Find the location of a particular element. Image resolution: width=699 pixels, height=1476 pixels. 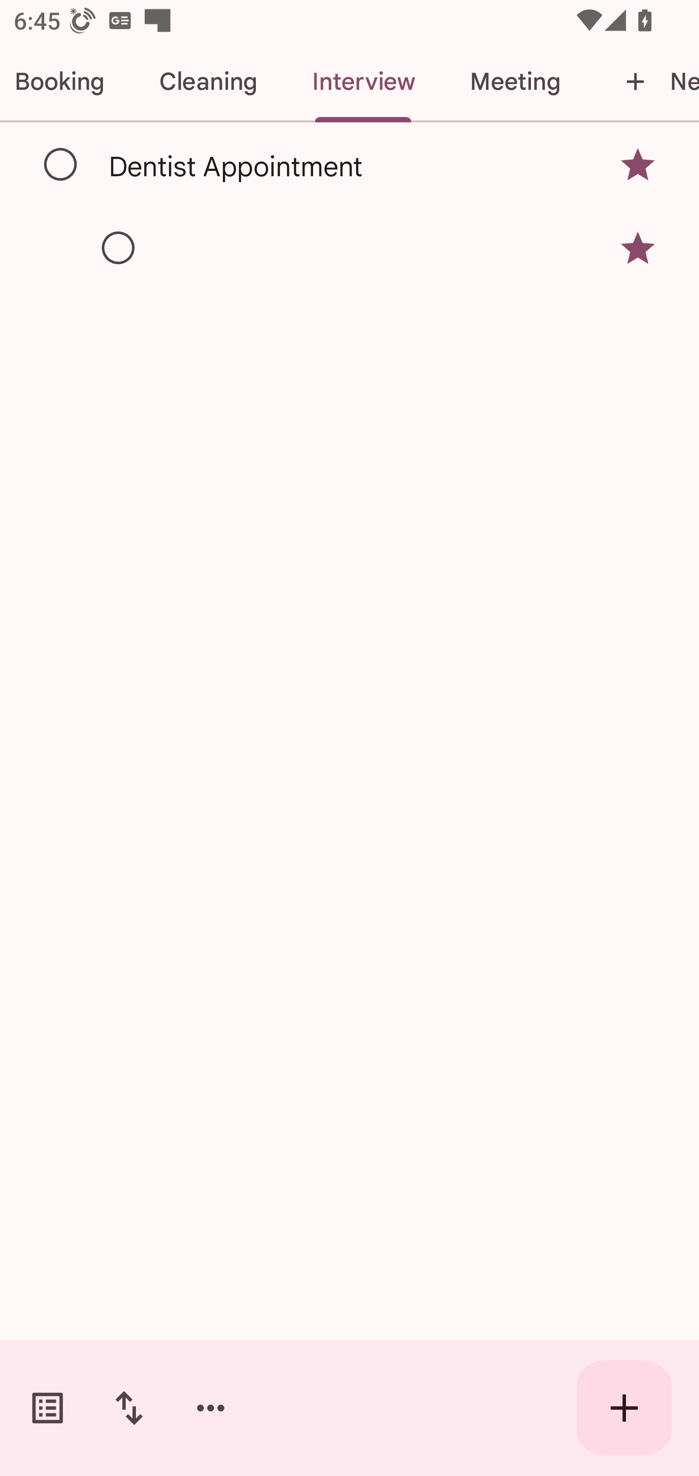

Switch task lists is located at coordinates (48, 1408).